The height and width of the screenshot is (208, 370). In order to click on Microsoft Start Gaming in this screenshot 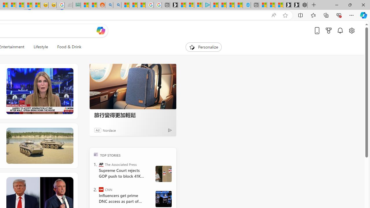, I will do `click(174, 5)`.